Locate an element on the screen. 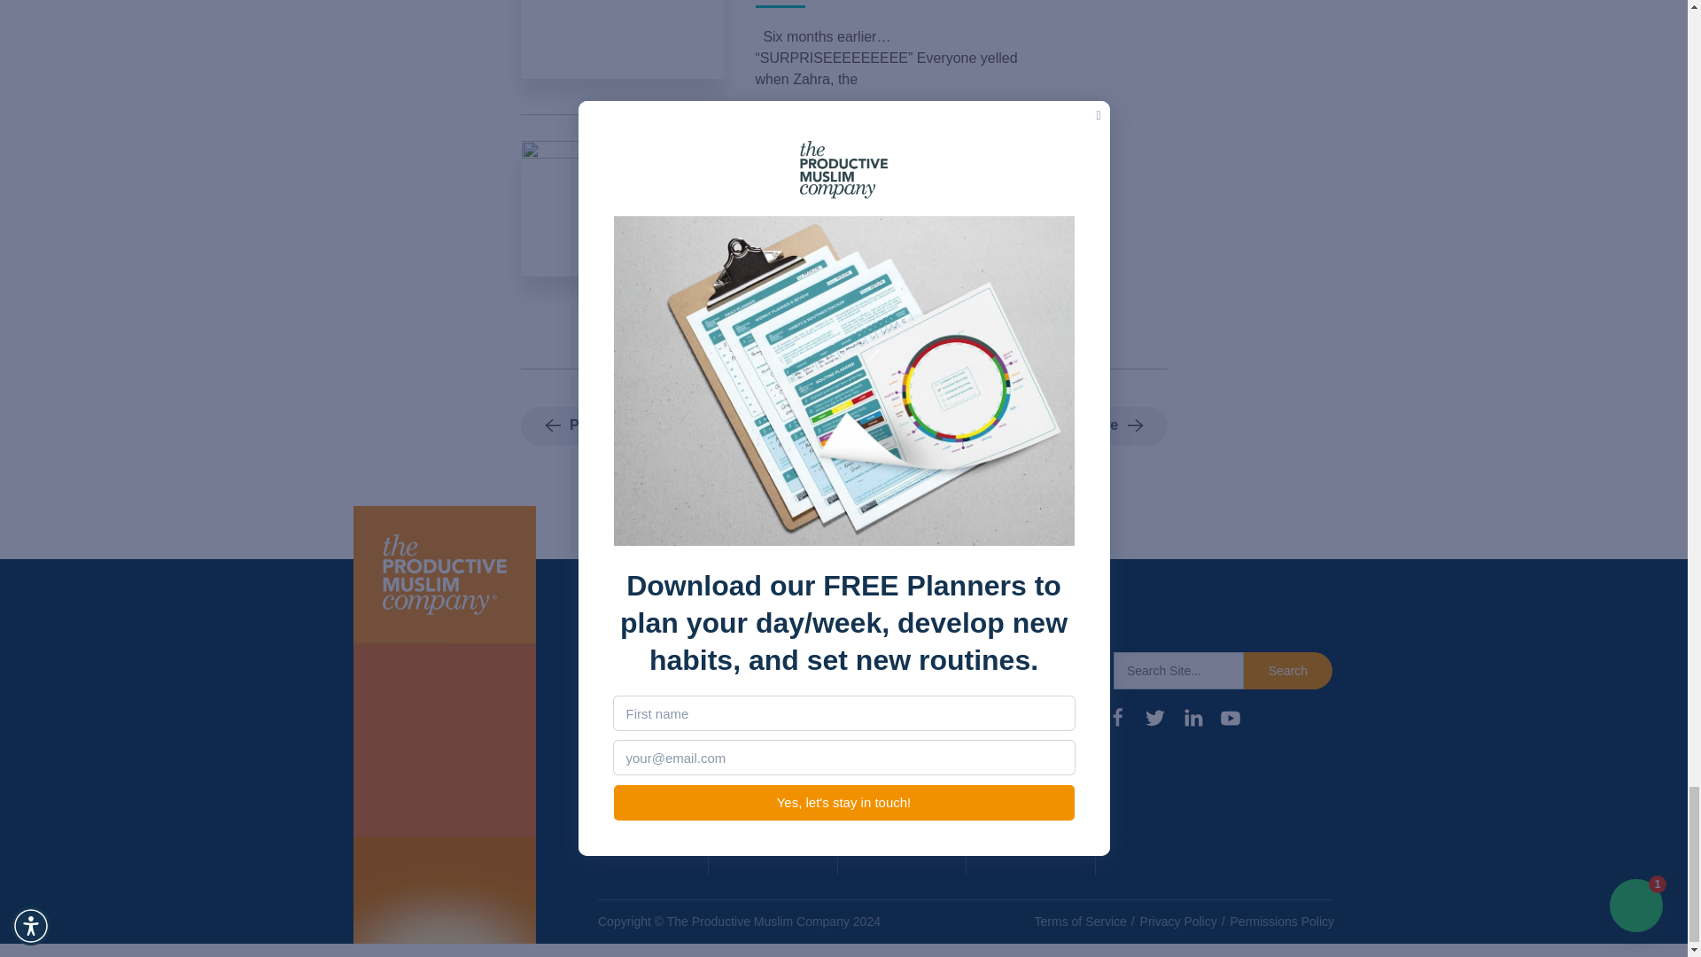  Barakah Journal is located at coordinates (756, 812).